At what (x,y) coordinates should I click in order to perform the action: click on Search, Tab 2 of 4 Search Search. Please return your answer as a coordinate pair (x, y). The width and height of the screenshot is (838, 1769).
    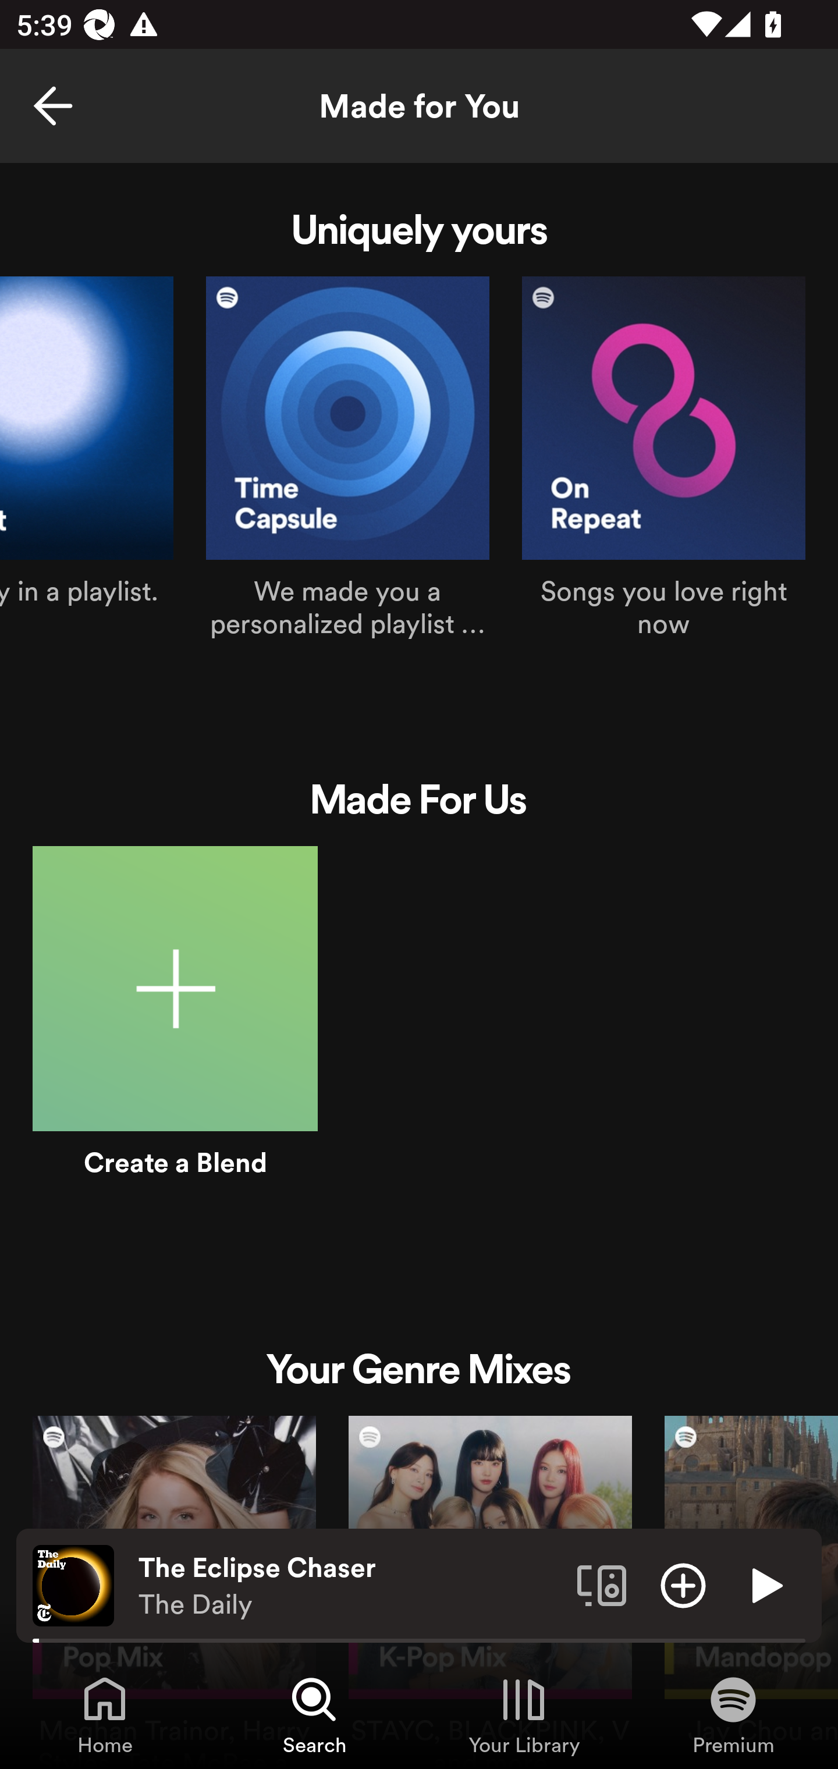
    Looking at the image, I should click on (314, 1714).